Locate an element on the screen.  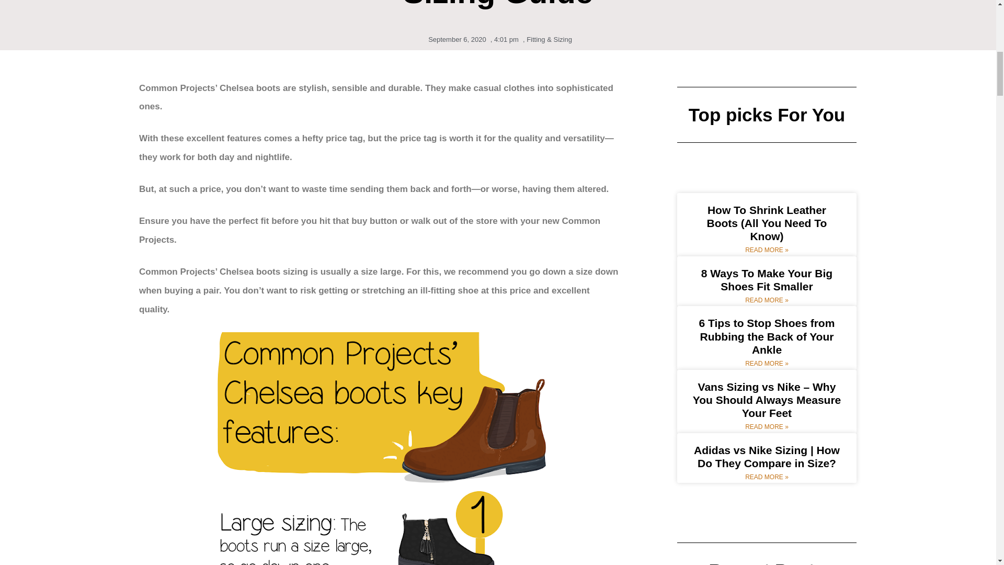
6 Tips to Stop Shoes from Rubbing the Back of Your Ankle is located at coordinates (767, 336).